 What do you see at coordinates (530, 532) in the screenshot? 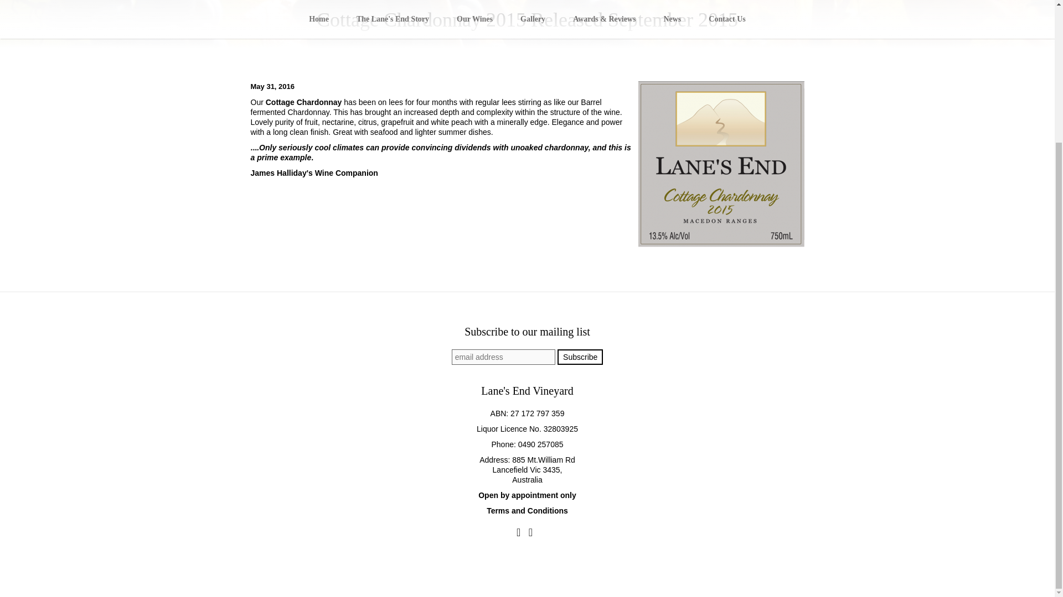
I see `Instagram` at bounding box center [530, 532].